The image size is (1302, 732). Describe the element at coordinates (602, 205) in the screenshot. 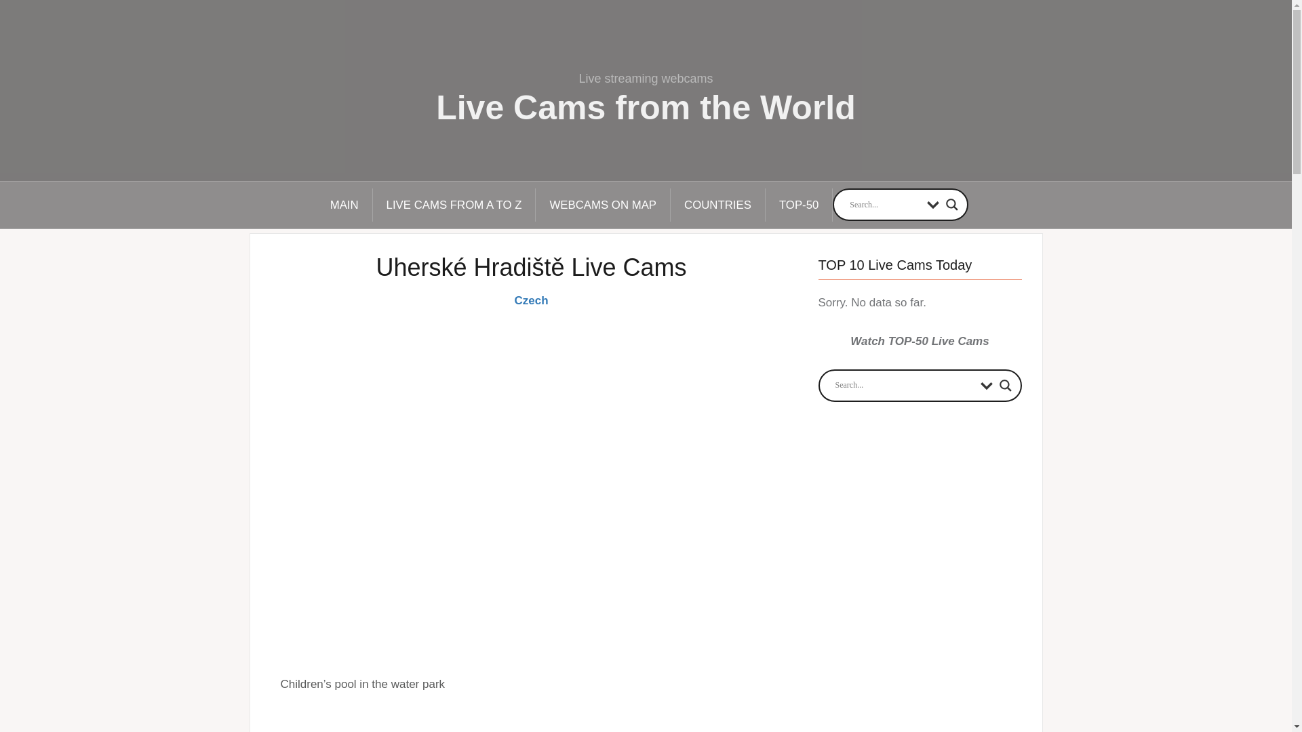

I see `WEBCAMS ON MAP` at that location.